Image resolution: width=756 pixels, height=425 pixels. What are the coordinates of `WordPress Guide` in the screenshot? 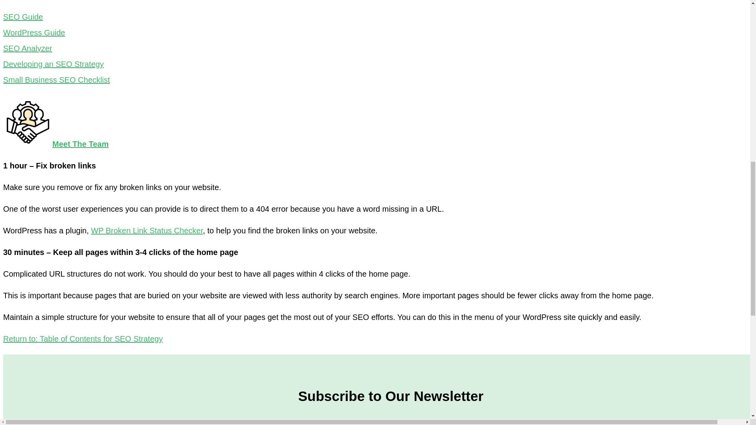 It's located at (34, 32).